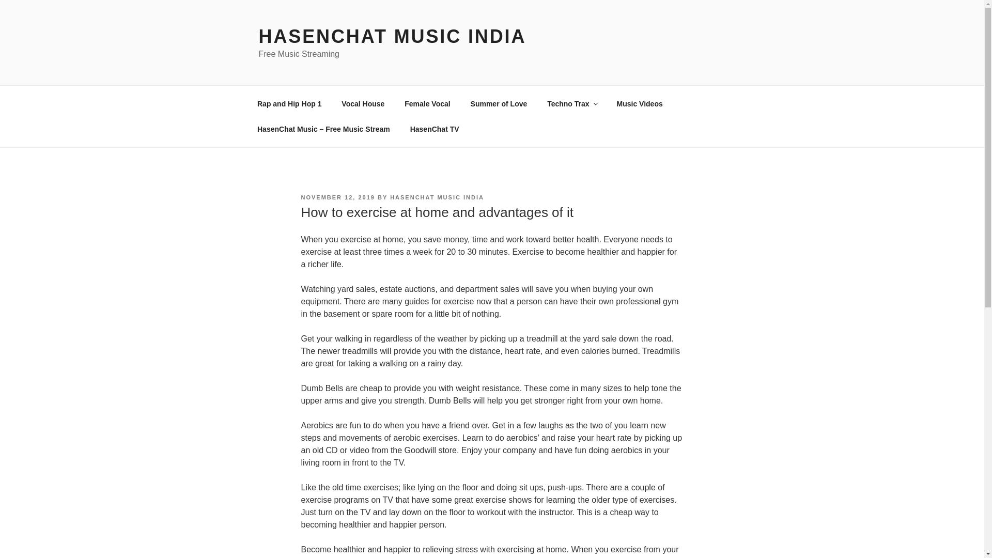  What do you see at coordinates (499, 103) in the screenshot?
I see `Summer of Love` at bounding box center [499, 103].